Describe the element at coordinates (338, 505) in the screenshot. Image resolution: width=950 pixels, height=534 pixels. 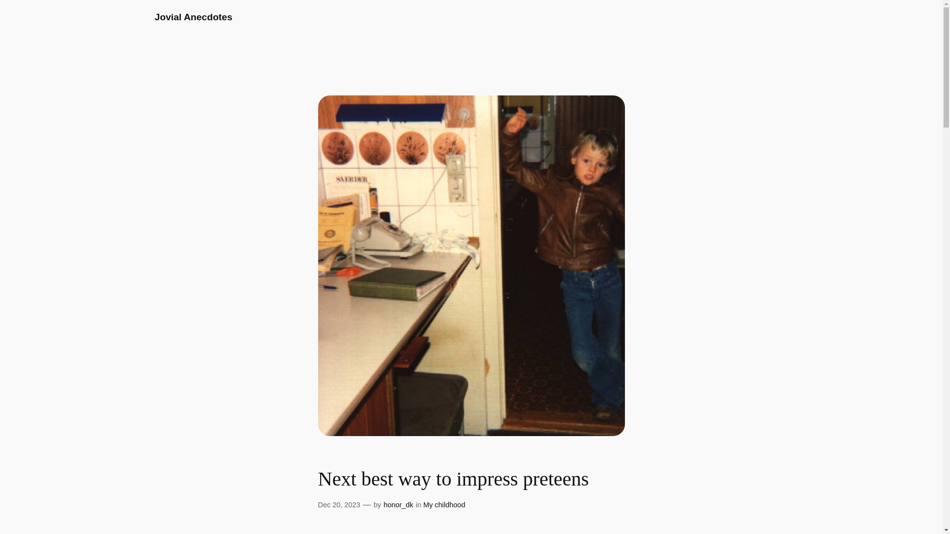
I see `Dec 20, 2023` at that location.